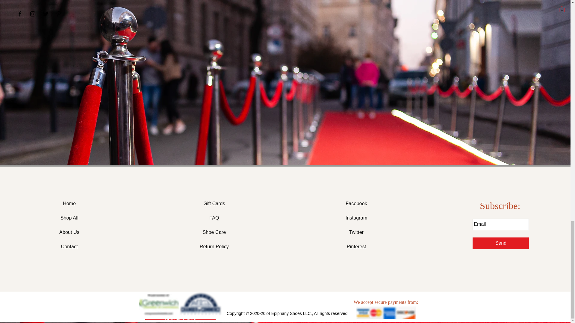  What do you see at coordinates (356, 218) in the screenshot?
I see `Instagram` at bounding box center [356, 218].